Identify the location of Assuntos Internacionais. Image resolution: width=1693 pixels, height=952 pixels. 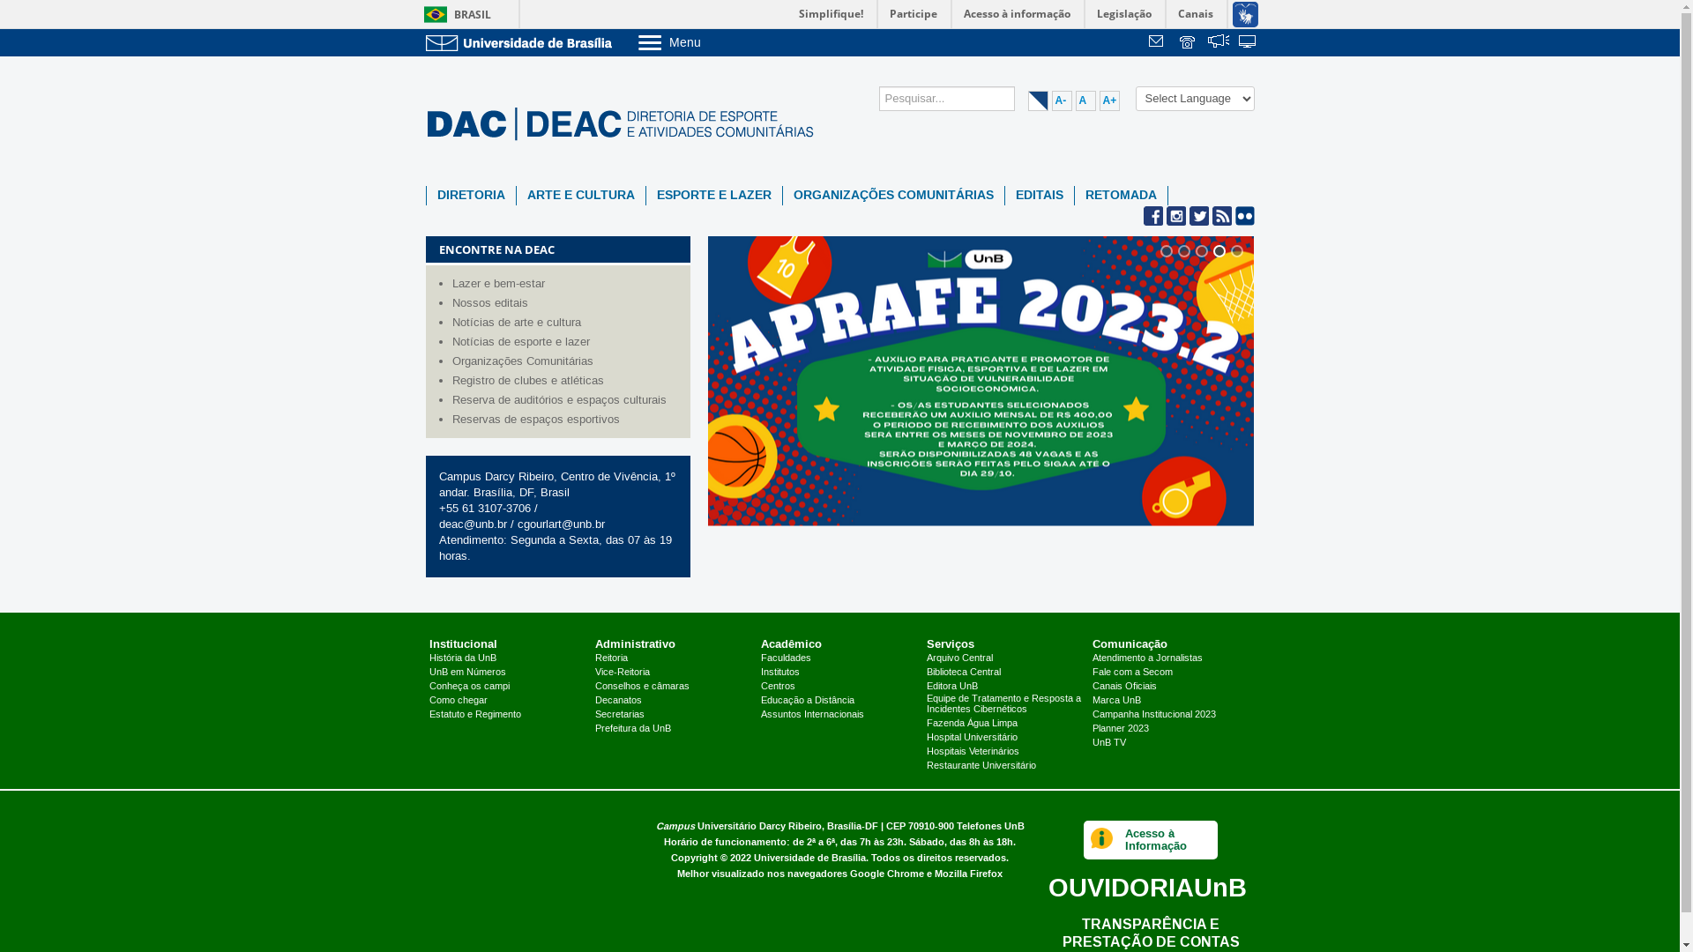
(812, 715).